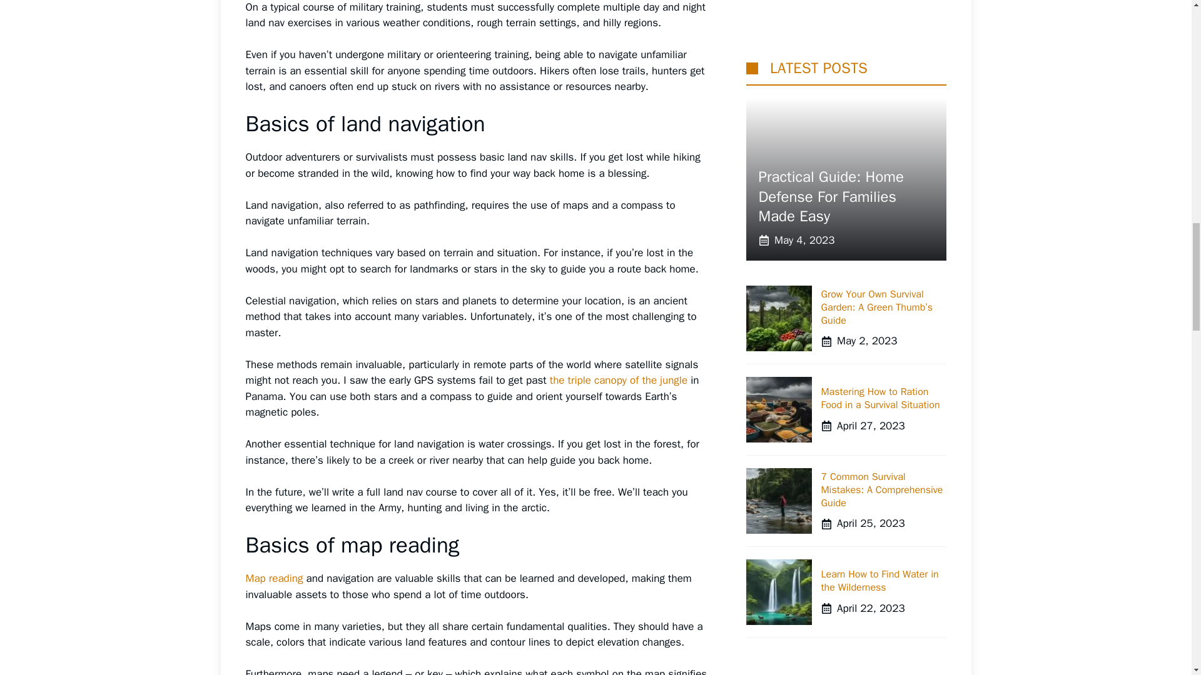  I want to click on the triple canopy of the jungle, so click(618, 380).